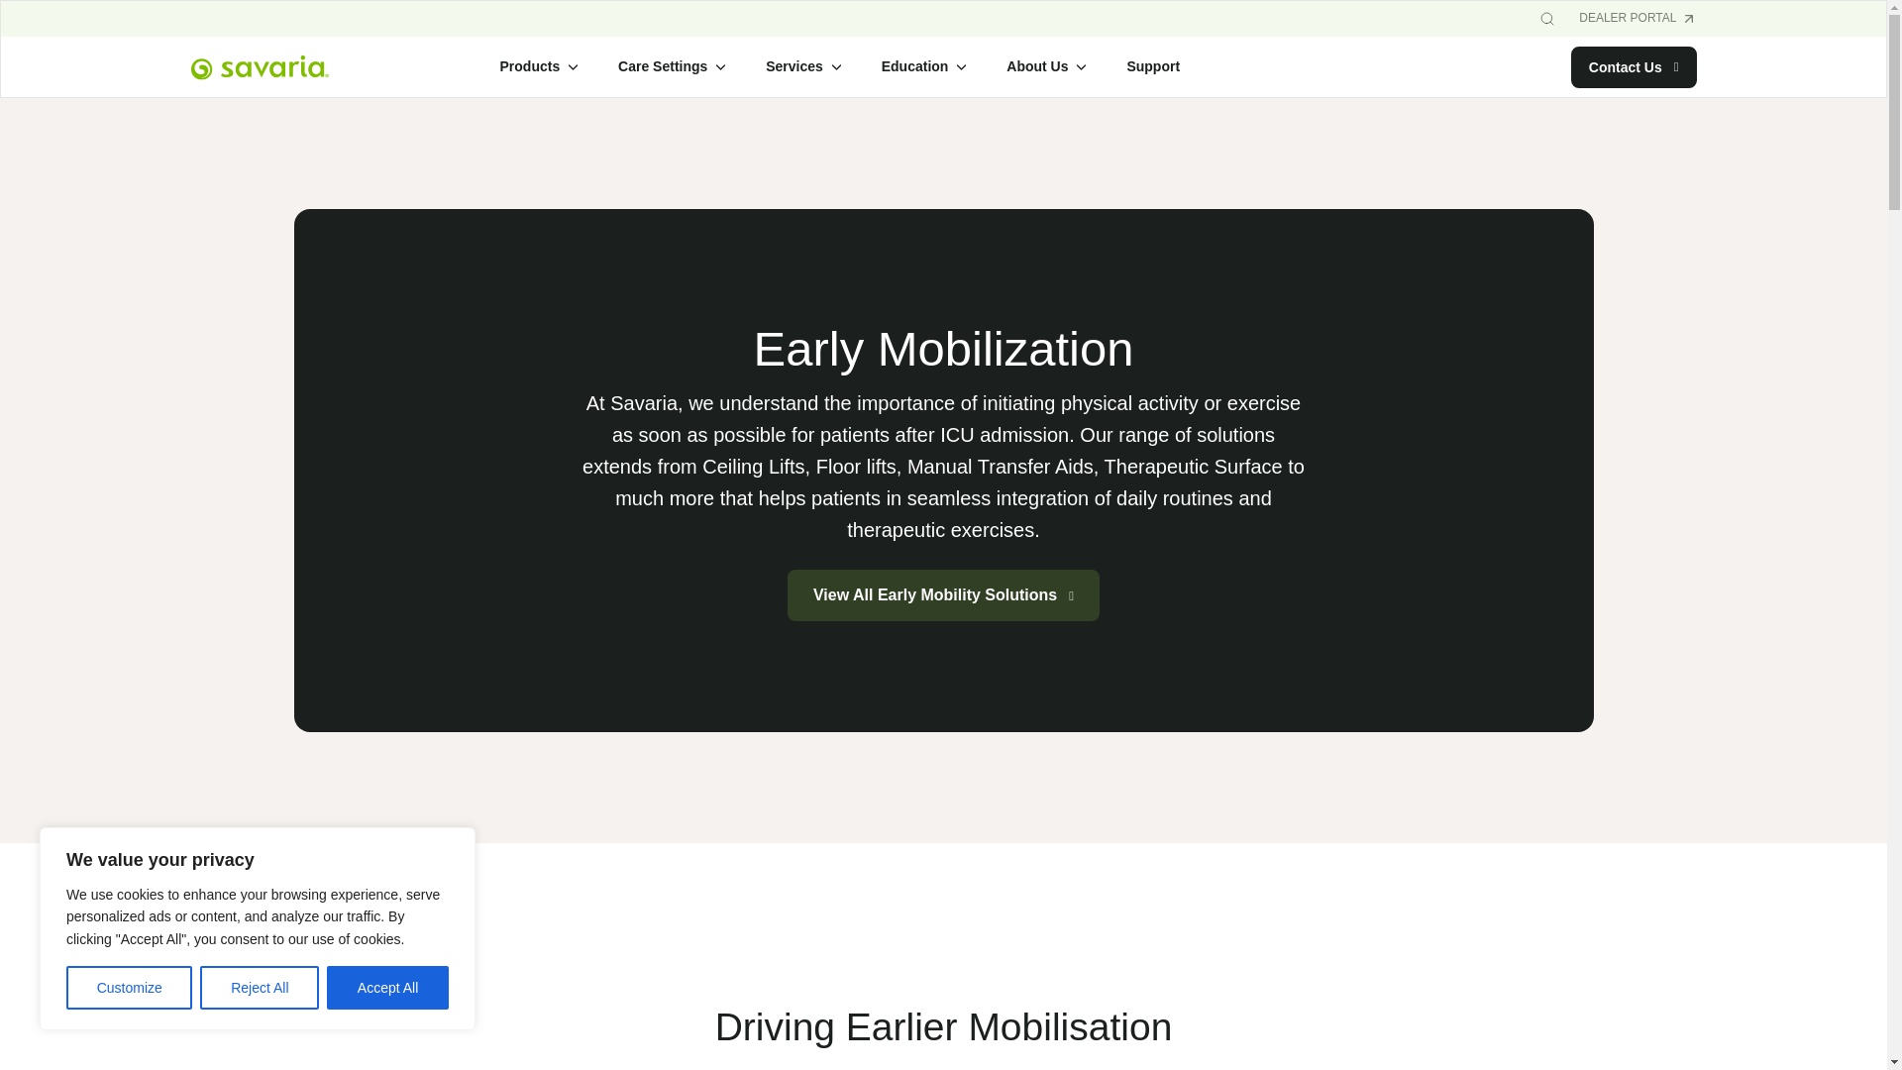 The image size is (1902, 1070). I want to click on Care Settings, so click(672, 67).